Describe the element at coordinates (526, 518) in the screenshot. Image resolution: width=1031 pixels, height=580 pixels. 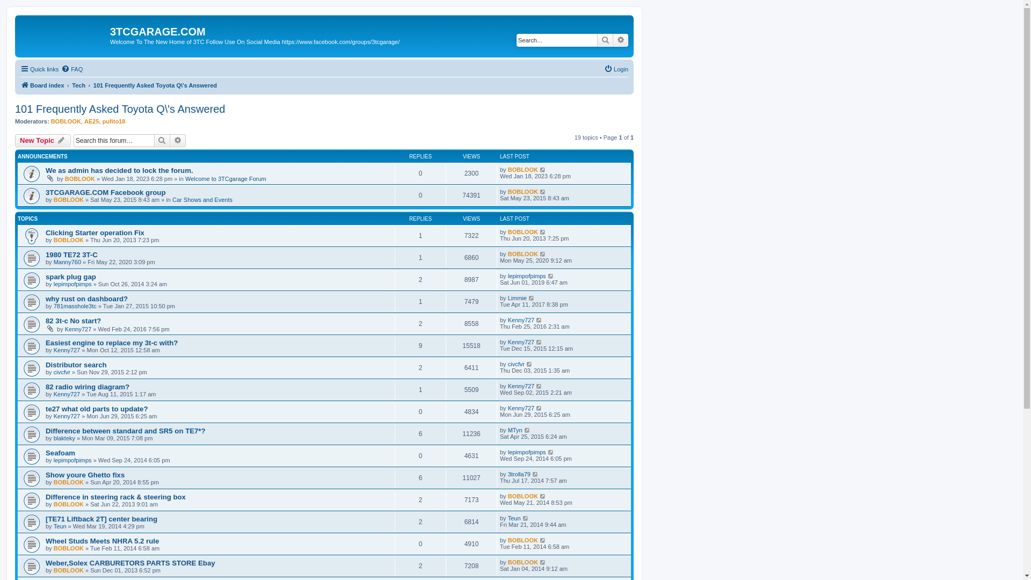
I see `Go to last post` at that location.